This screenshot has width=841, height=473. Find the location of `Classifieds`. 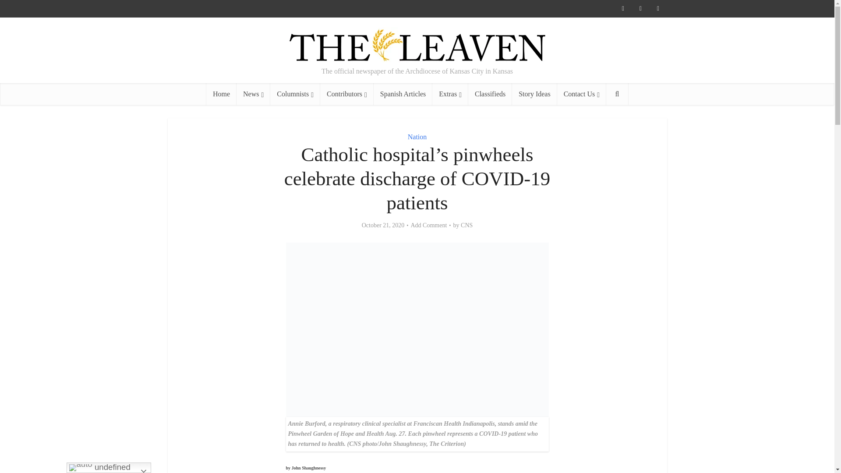

Classifieds is located at coordinates (490, 94).